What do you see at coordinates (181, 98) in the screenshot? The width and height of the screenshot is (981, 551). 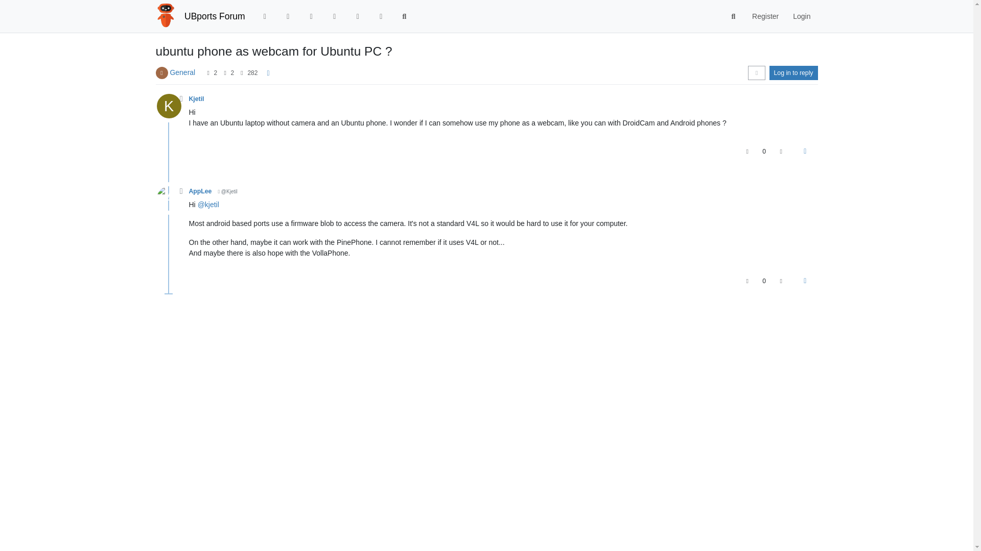 I see `Offline` at bounding box center [181, 98].